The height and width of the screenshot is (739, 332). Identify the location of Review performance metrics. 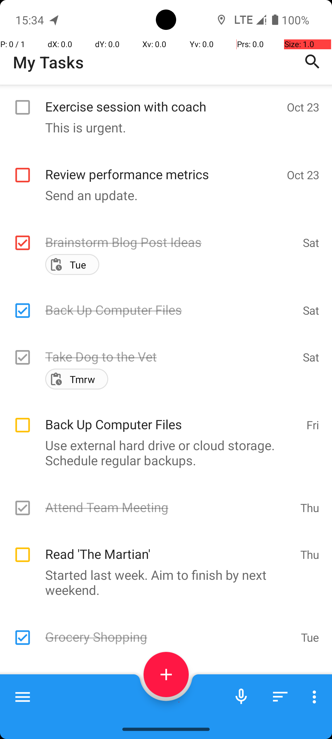
(163, 168).